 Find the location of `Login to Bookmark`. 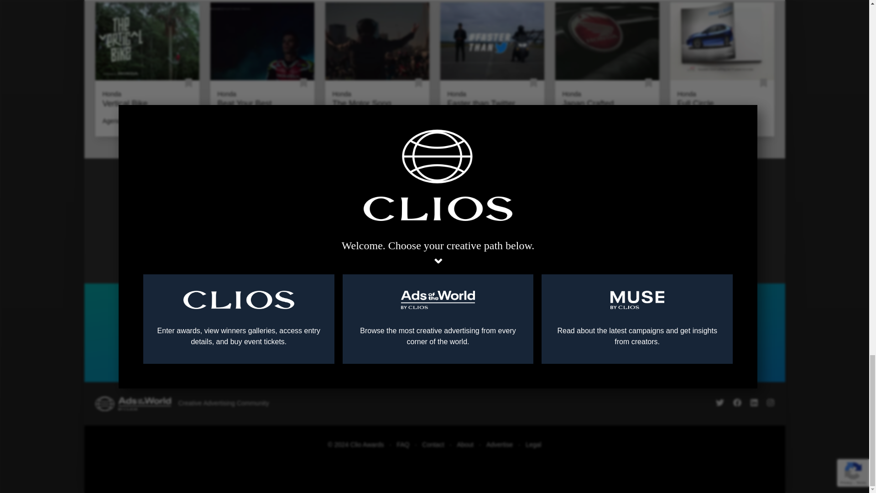

Login to Bookmark is located at coordinates (764, 83).